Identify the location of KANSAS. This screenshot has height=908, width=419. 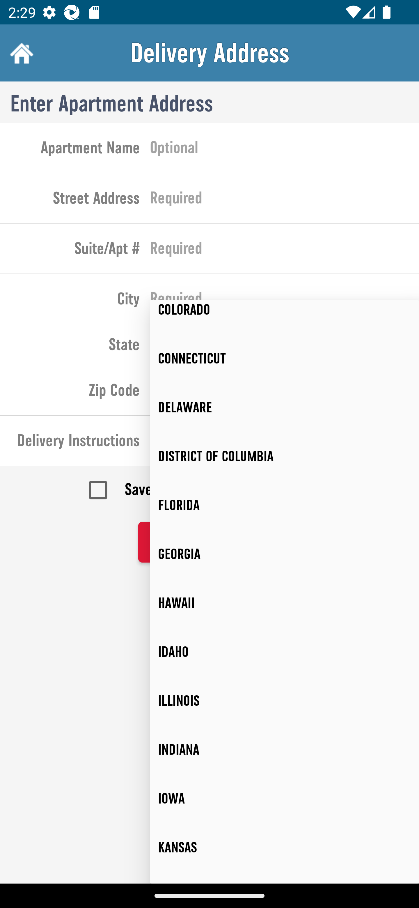
(285, 847).